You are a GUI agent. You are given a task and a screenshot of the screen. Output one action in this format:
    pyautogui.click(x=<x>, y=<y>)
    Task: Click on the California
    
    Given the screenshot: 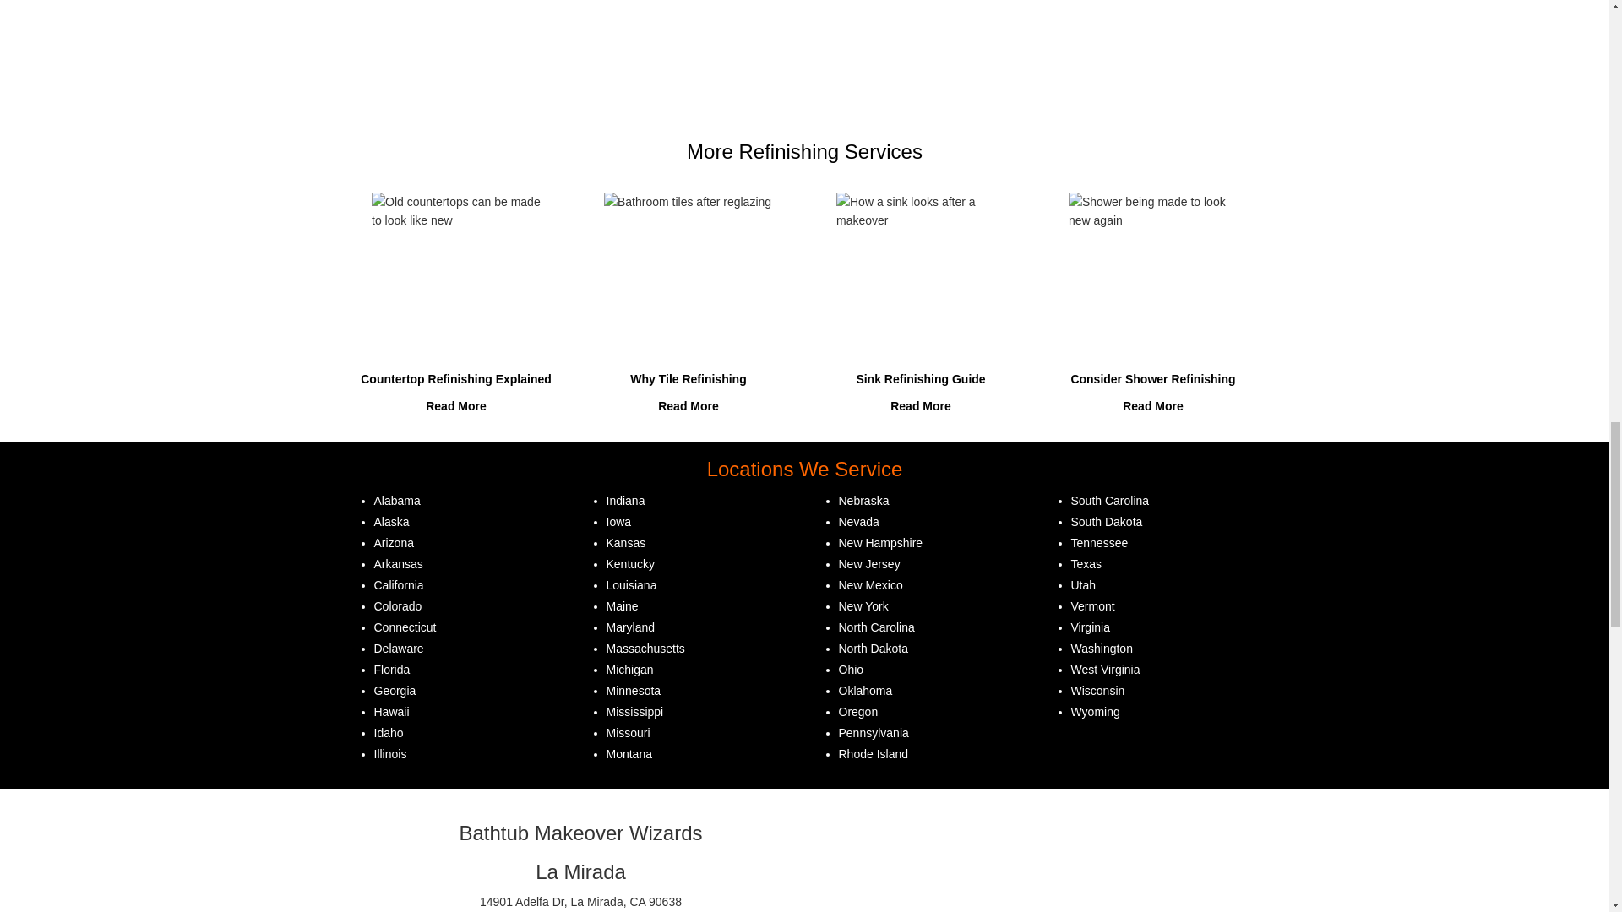 What is the action you would take?
    pyautogui.click(x=398, y=584)
    